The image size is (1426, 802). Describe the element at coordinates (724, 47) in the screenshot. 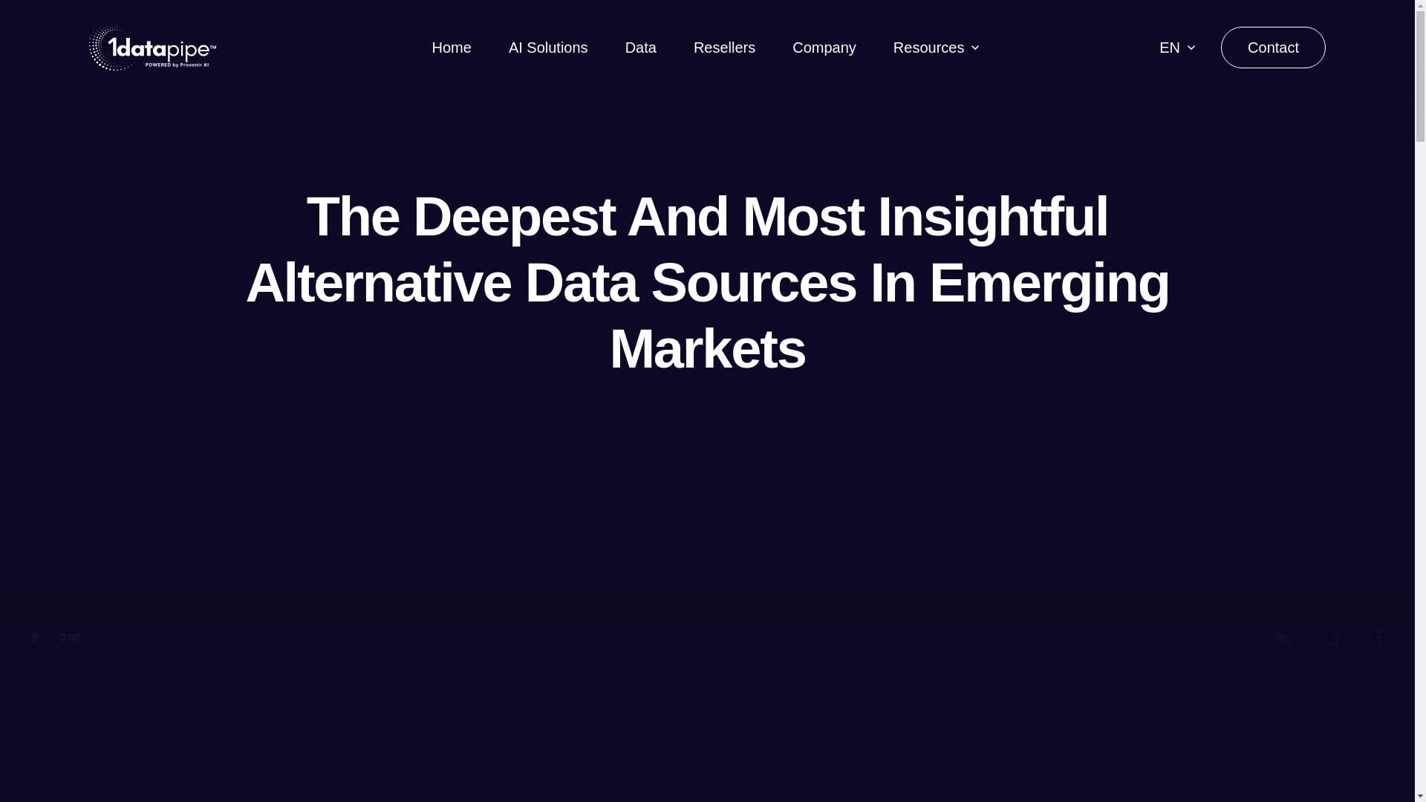

I see `Resellers` at that location.